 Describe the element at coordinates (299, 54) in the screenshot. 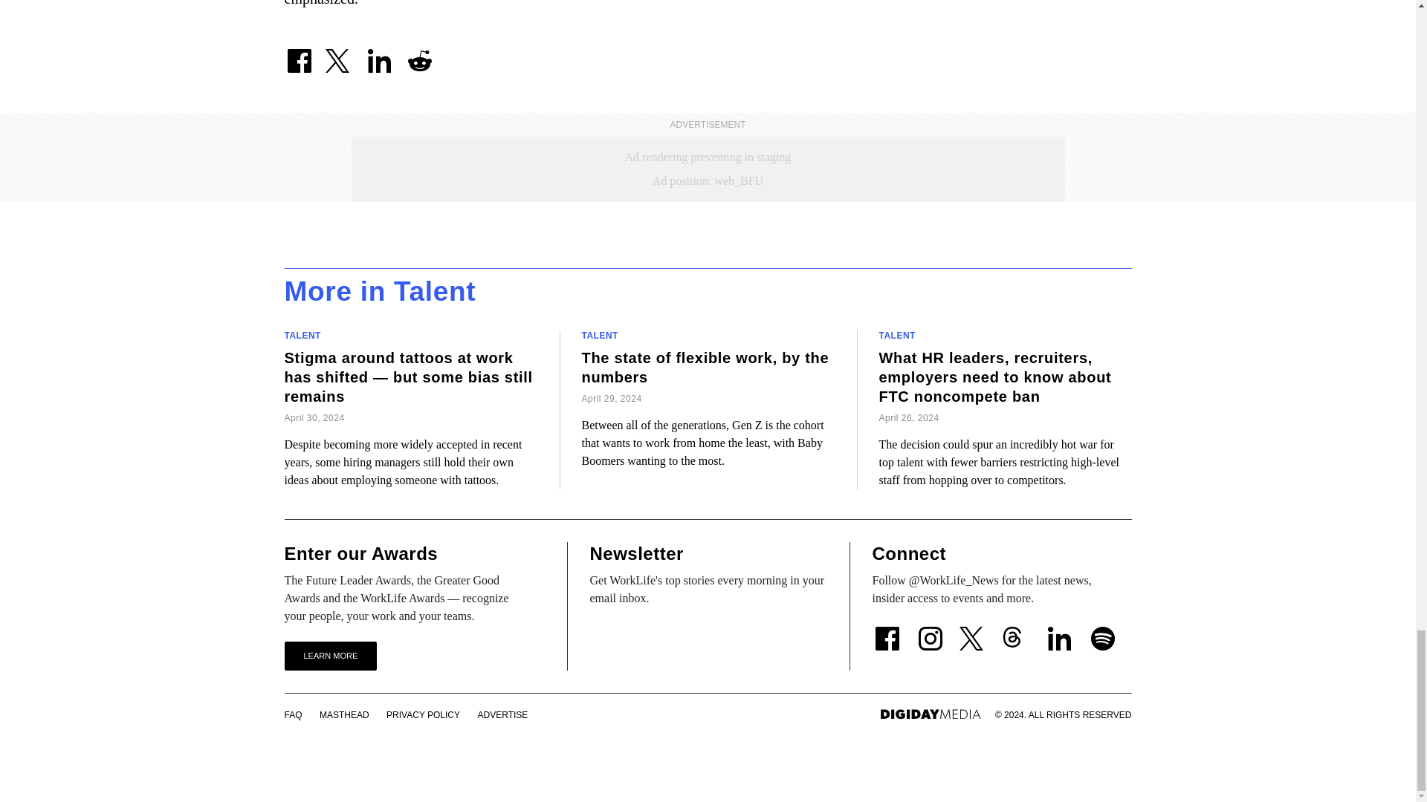

I see `Share on Facebook` at that location.